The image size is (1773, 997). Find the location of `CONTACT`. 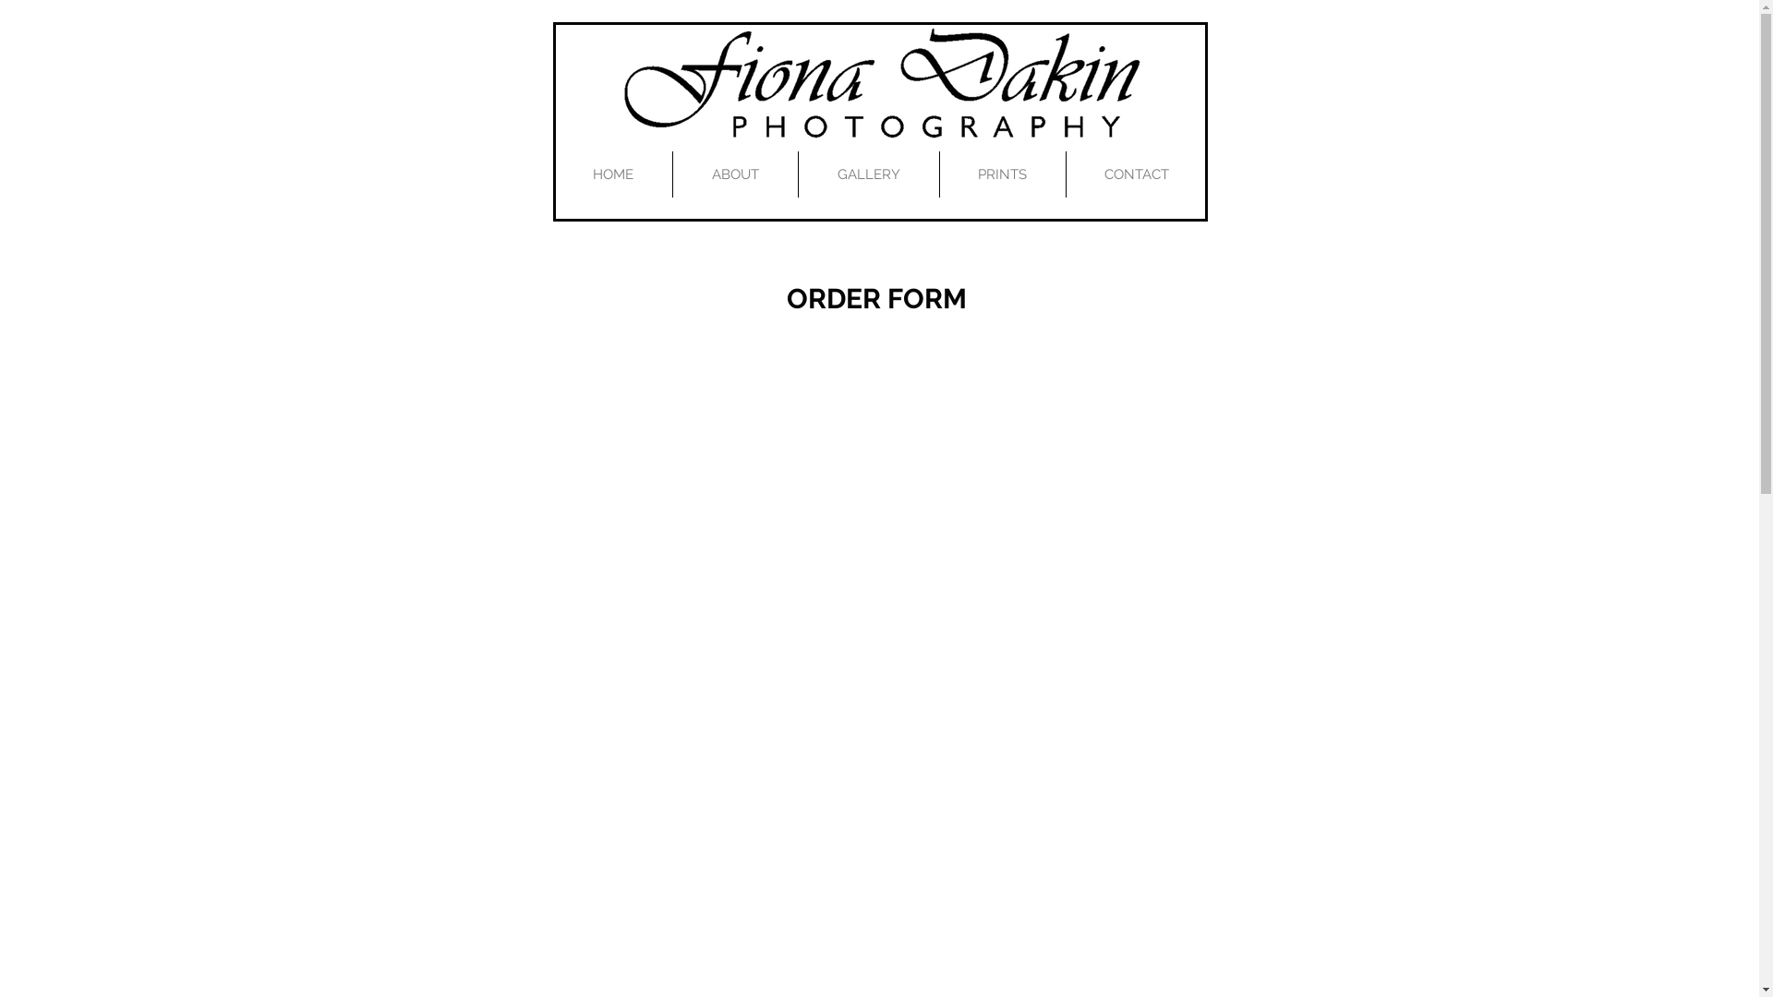

CONTACT is located at coordinates (1136, 174).